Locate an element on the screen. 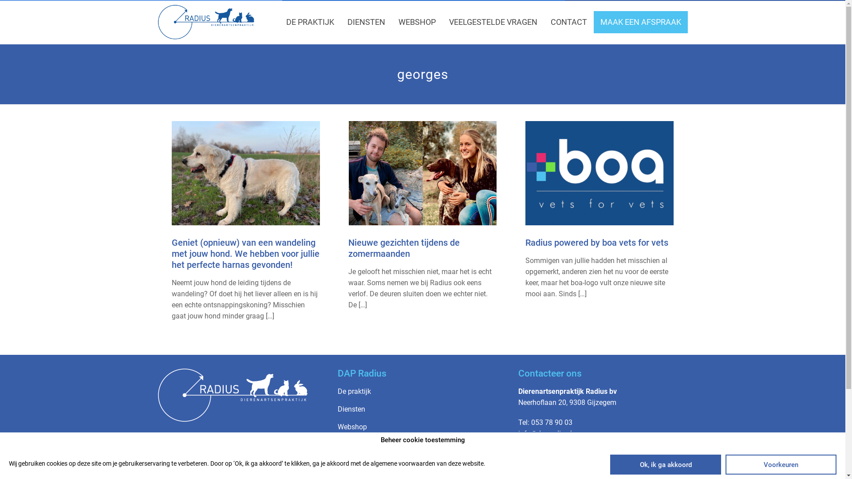 Image resolution: width=852 pixels, height=479 pixels. Ok, ik ga akkoord is located at coordinates (666, 465).